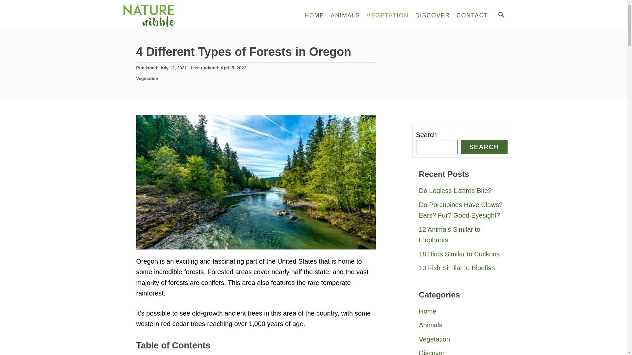  Describe the element at coordinates (461, 311) in the screenshot. I see `Home` at that location.